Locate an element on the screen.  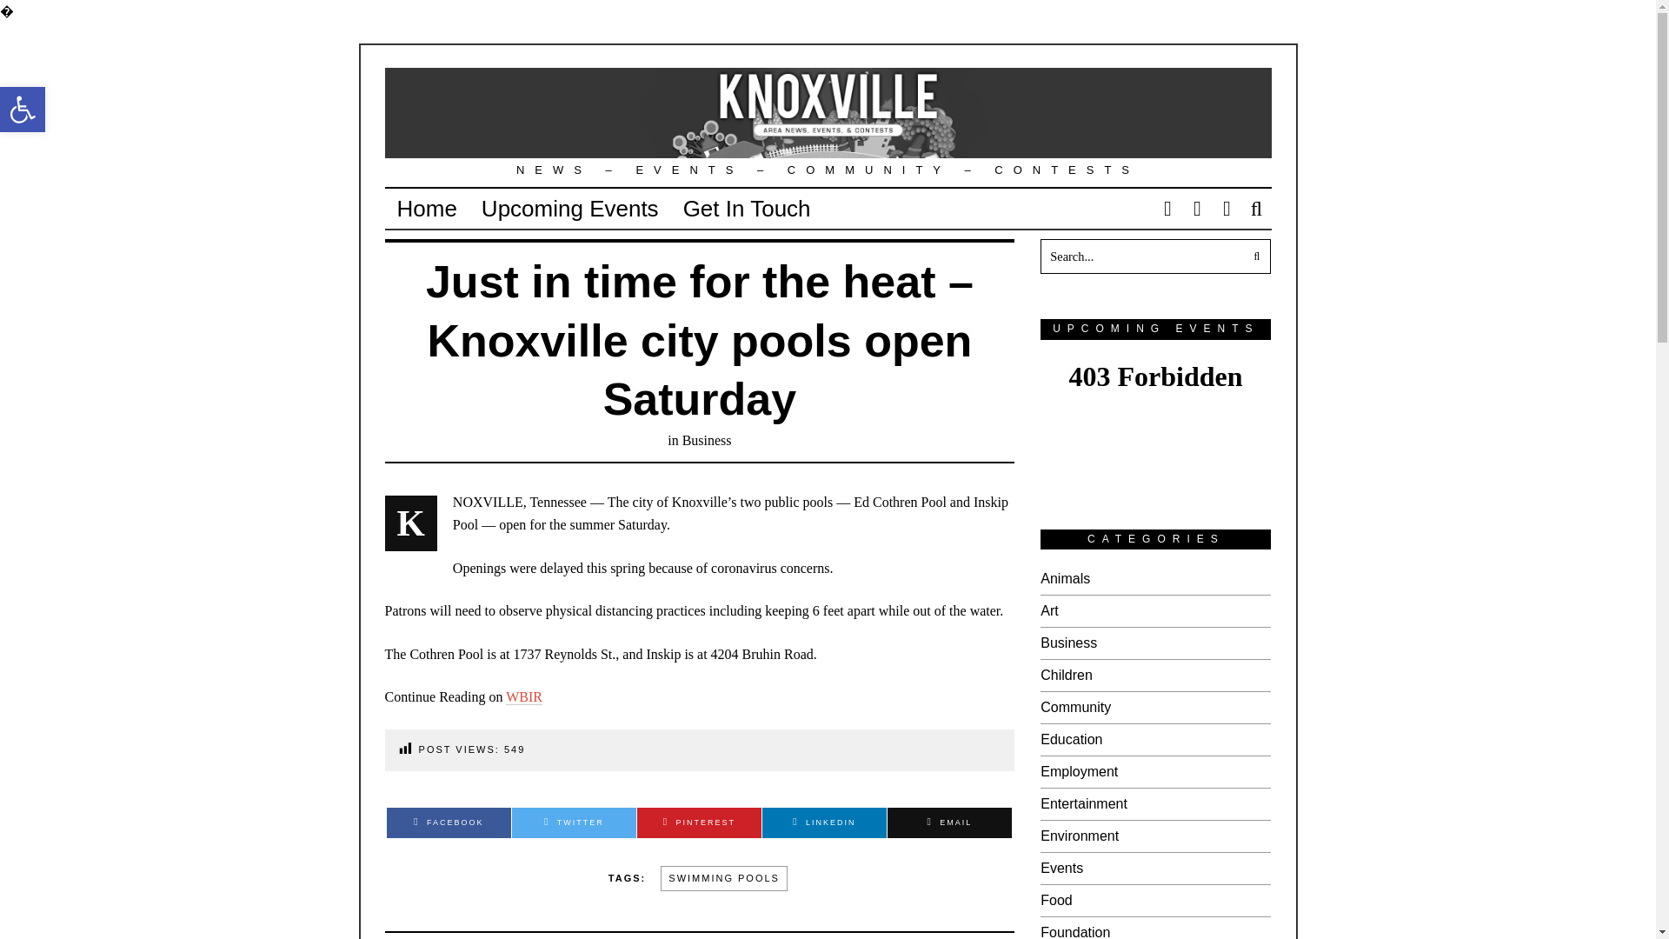
Business is located at coordinates (1067, 643).